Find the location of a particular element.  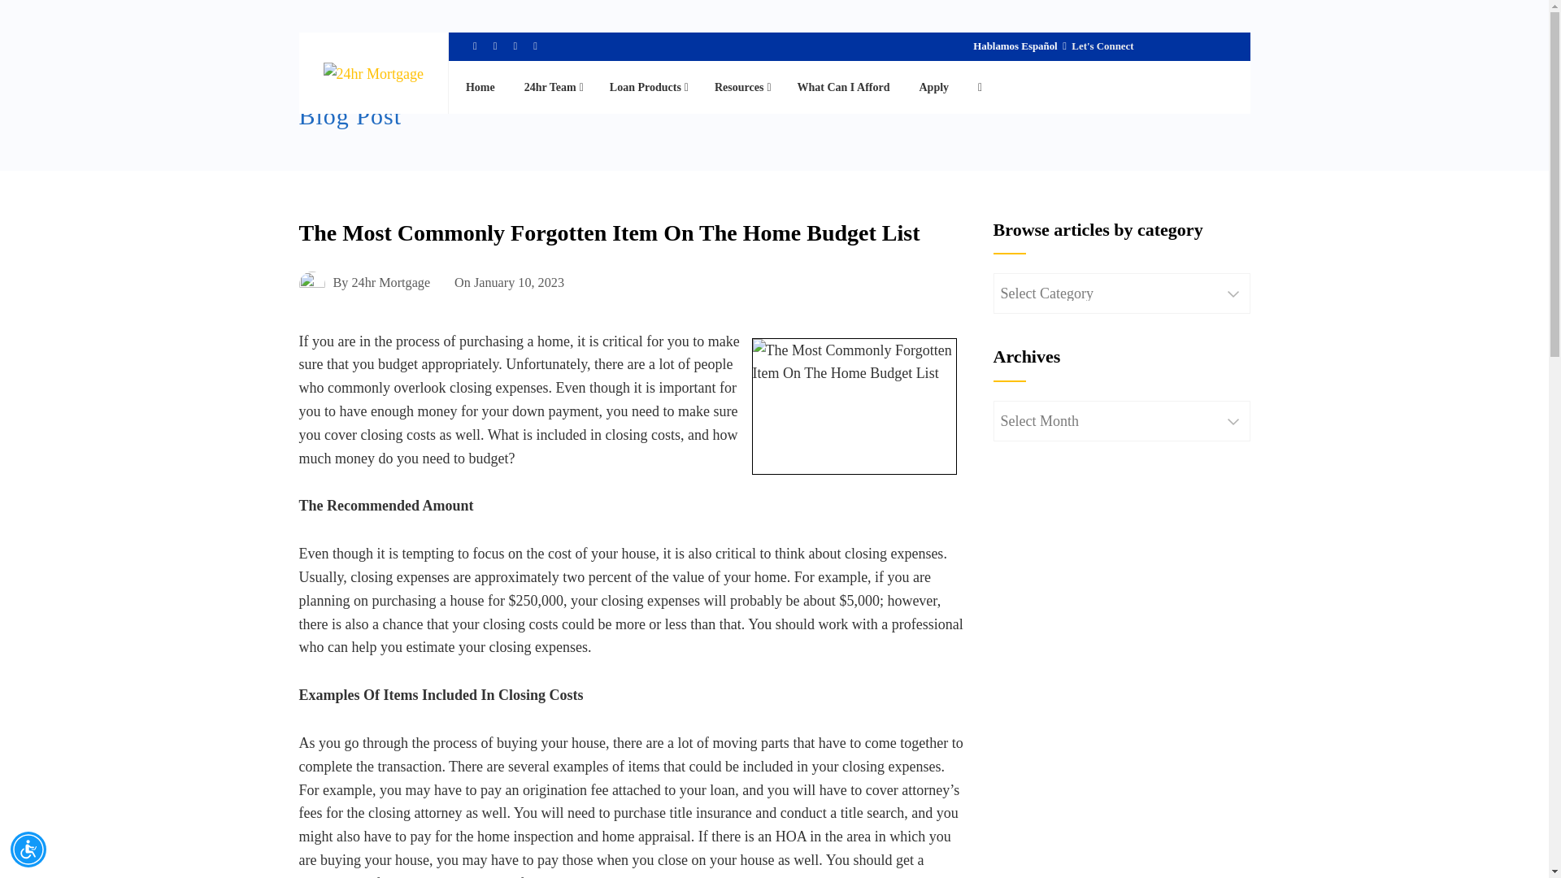

Home is located at coordinates (480, 87).